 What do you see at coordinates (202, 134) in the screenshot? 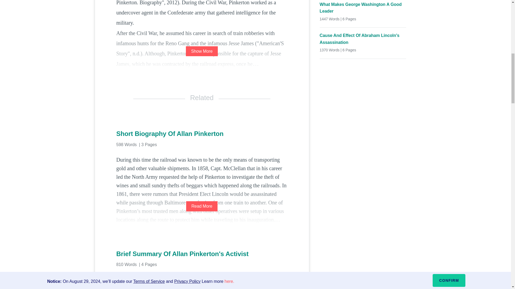
I see `Short Biography Of Allan Pinkerton` at bounding box center [202, 134].